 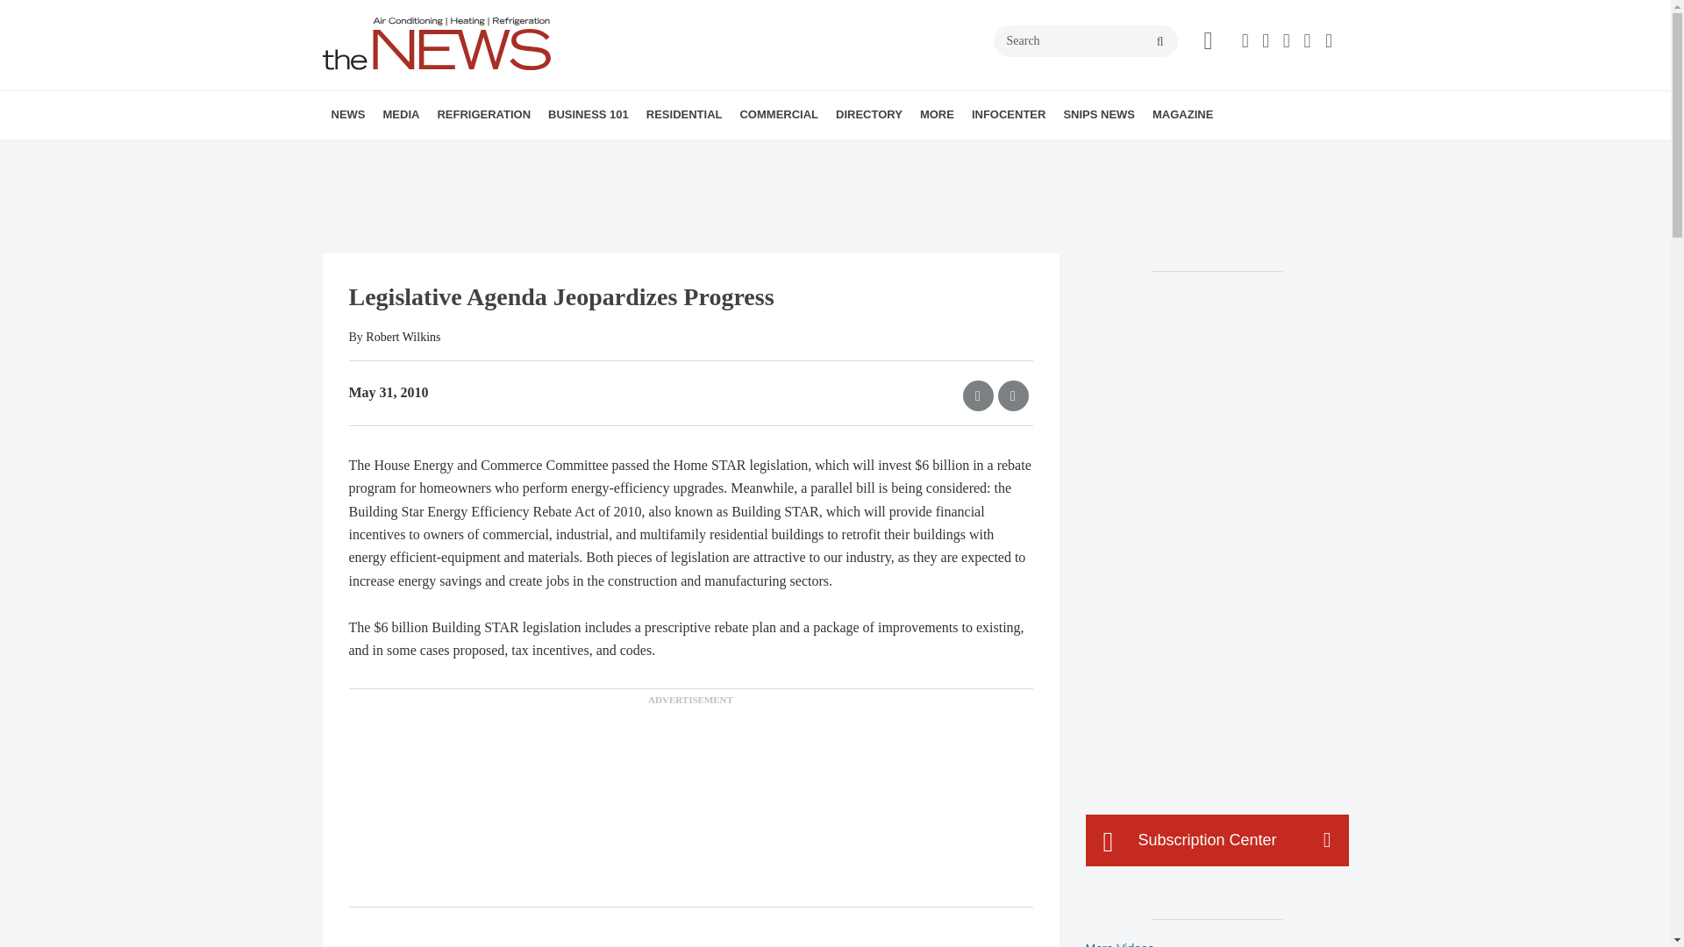 I want to click on NEWS, so click(x=348, y=114).